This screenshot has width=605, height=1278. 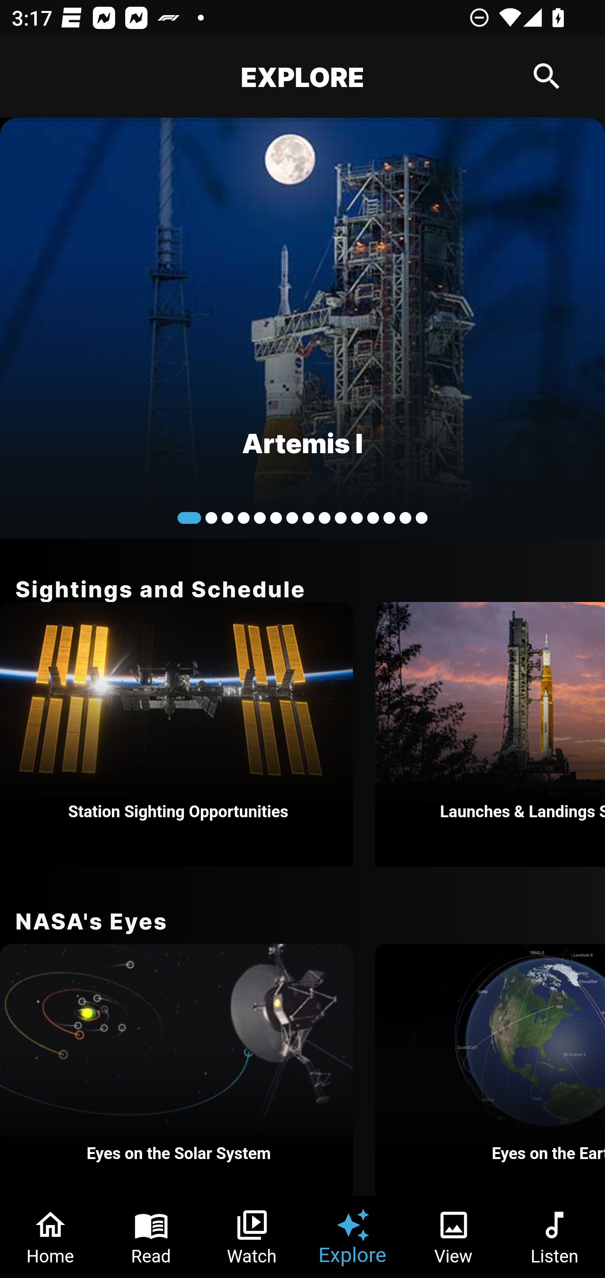 What do you see at coordinates (353, 1237) in the screenshot?
I see `Explore
Tab 4 of 6` at bounding box center [353, 1237].